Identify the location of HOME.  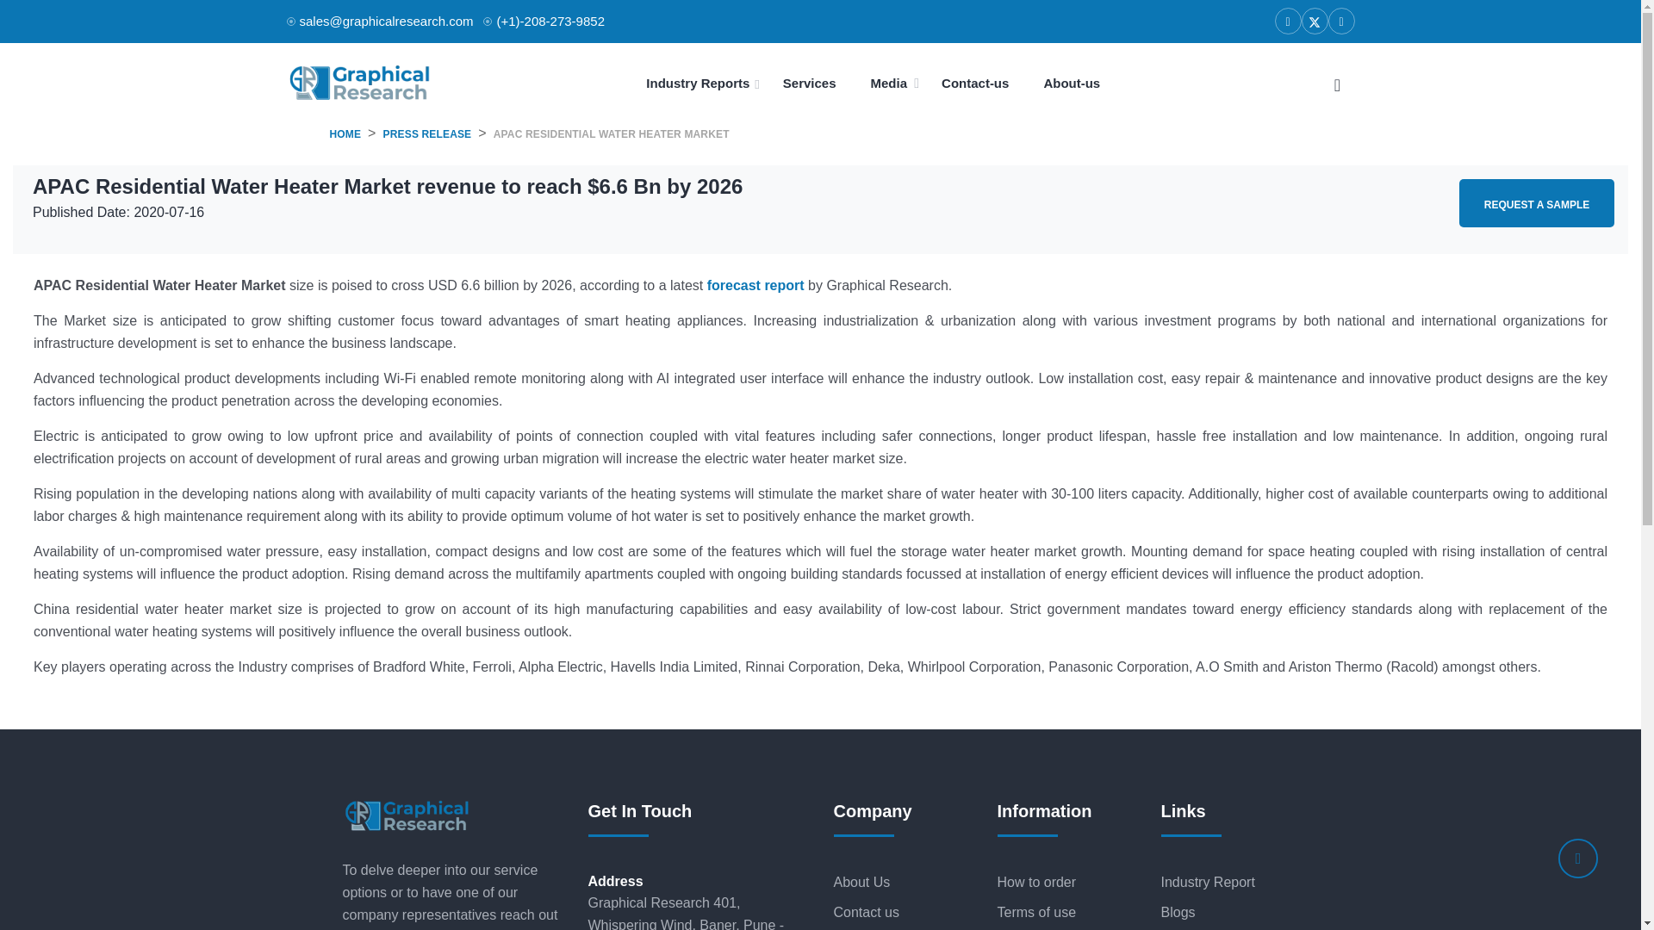
(345, 134).